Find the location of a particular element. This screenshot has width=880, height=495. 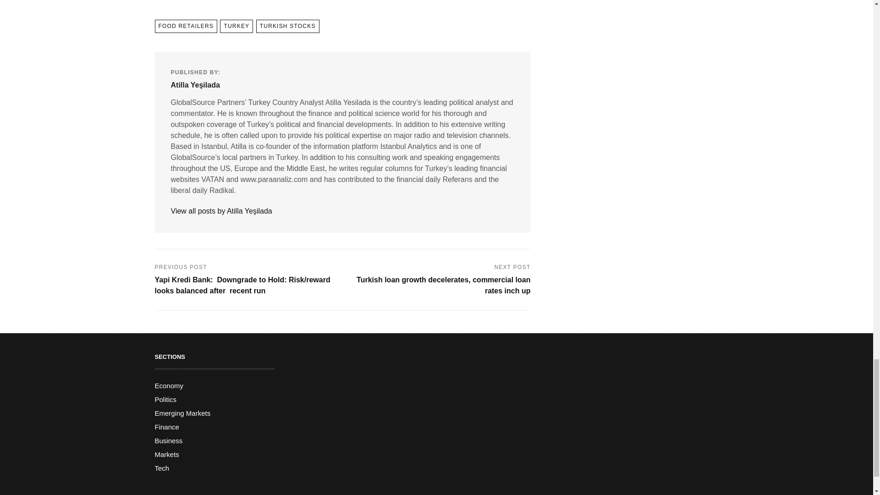

Finance is located at coordinates (167, 427).